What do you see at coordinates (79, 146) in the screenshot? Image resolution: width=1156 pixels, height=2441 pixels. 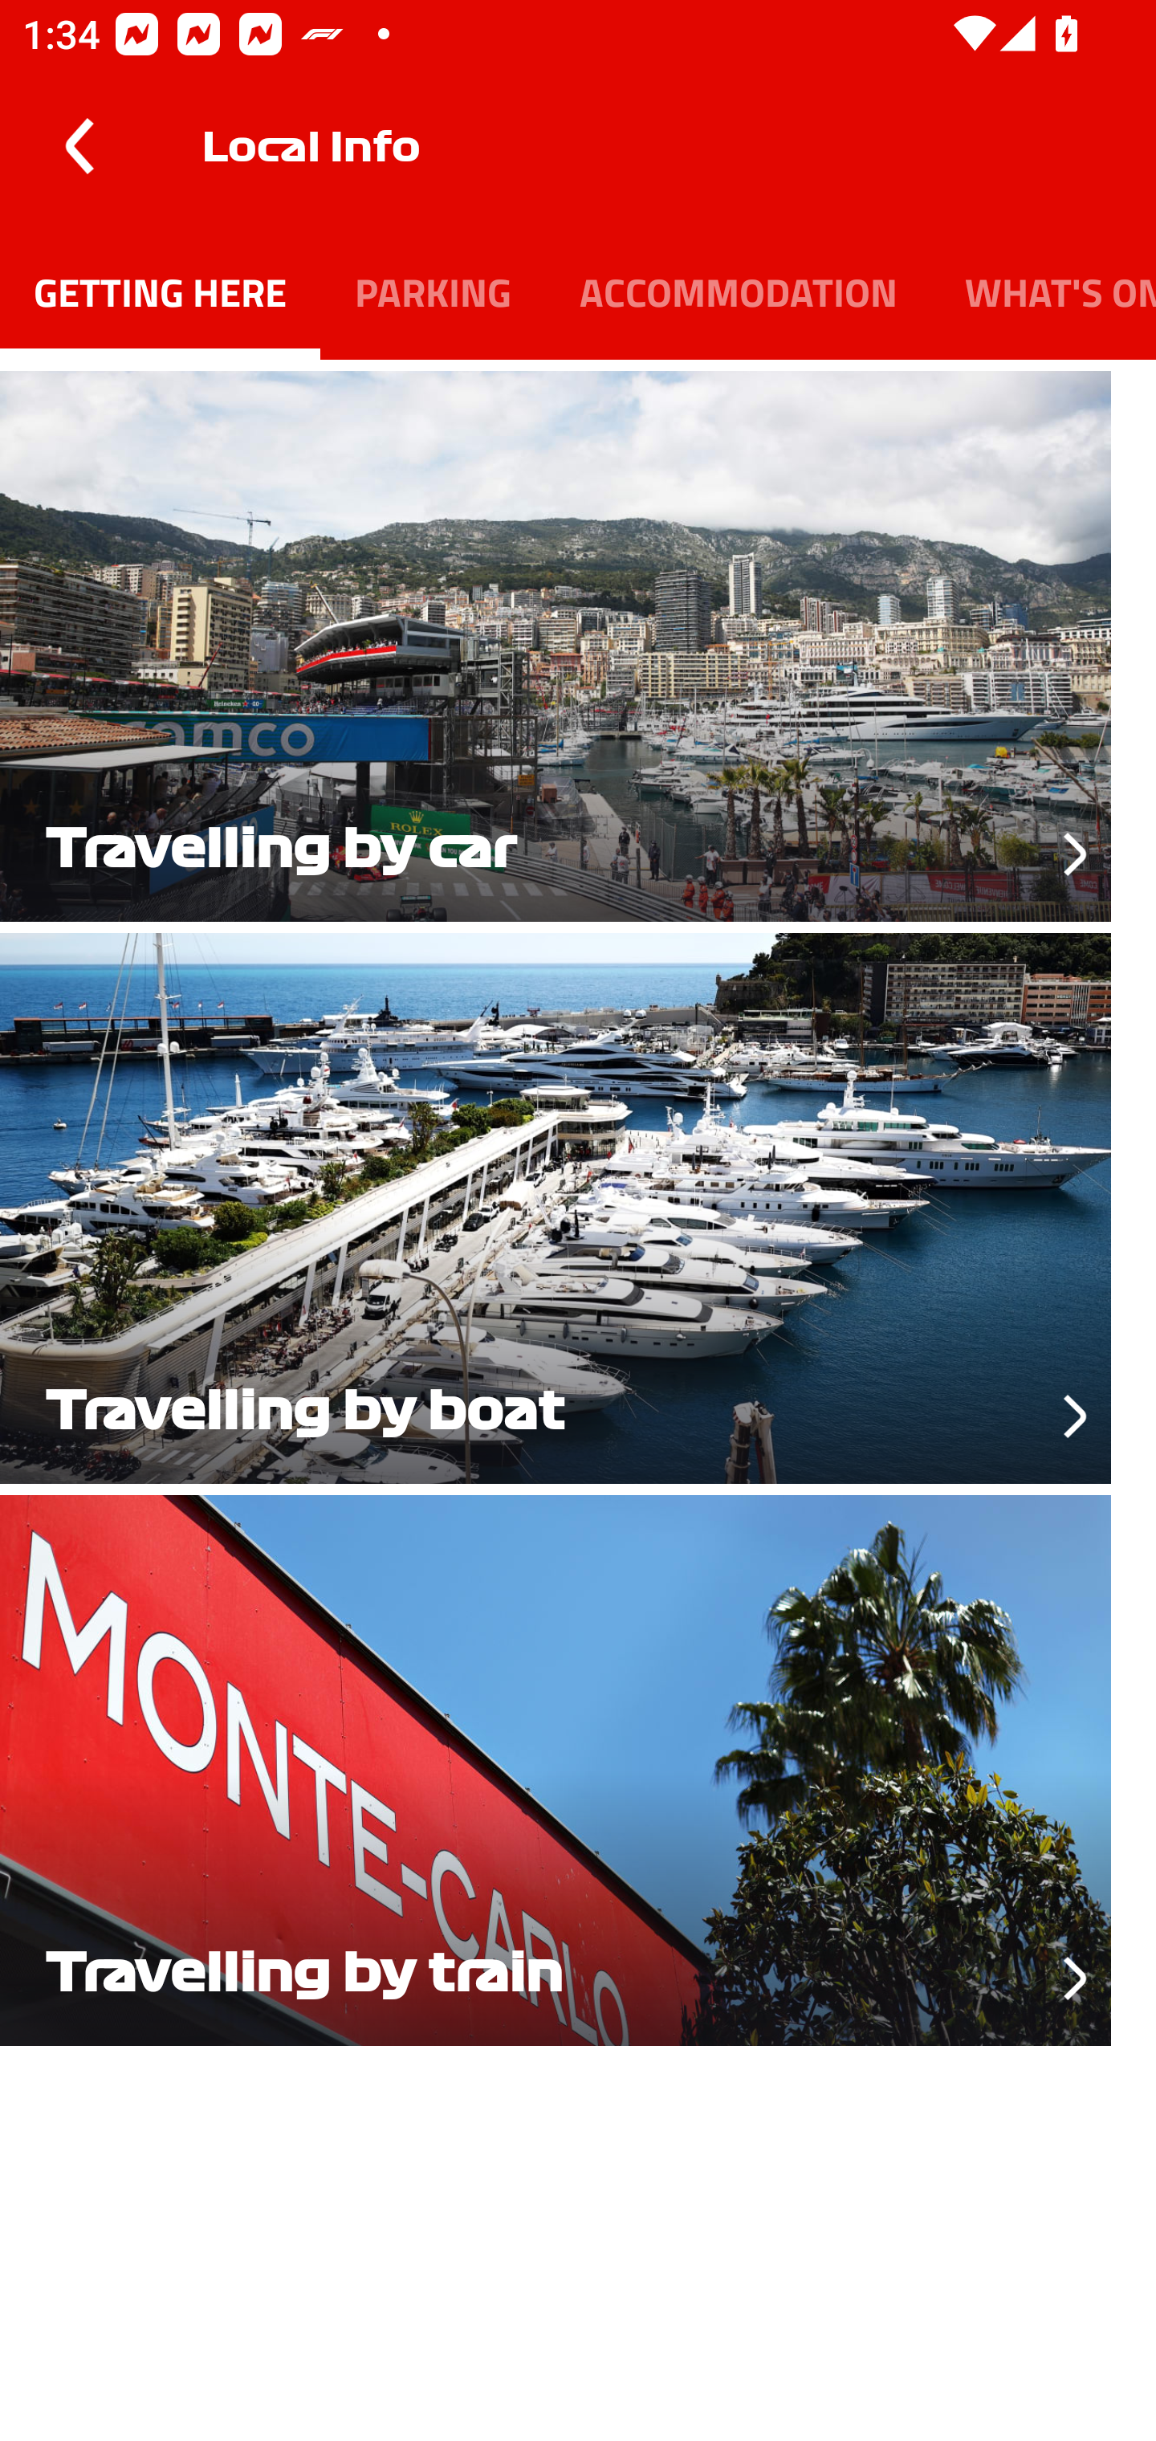 I see `Navigate up` at bounding box center [79, 146].